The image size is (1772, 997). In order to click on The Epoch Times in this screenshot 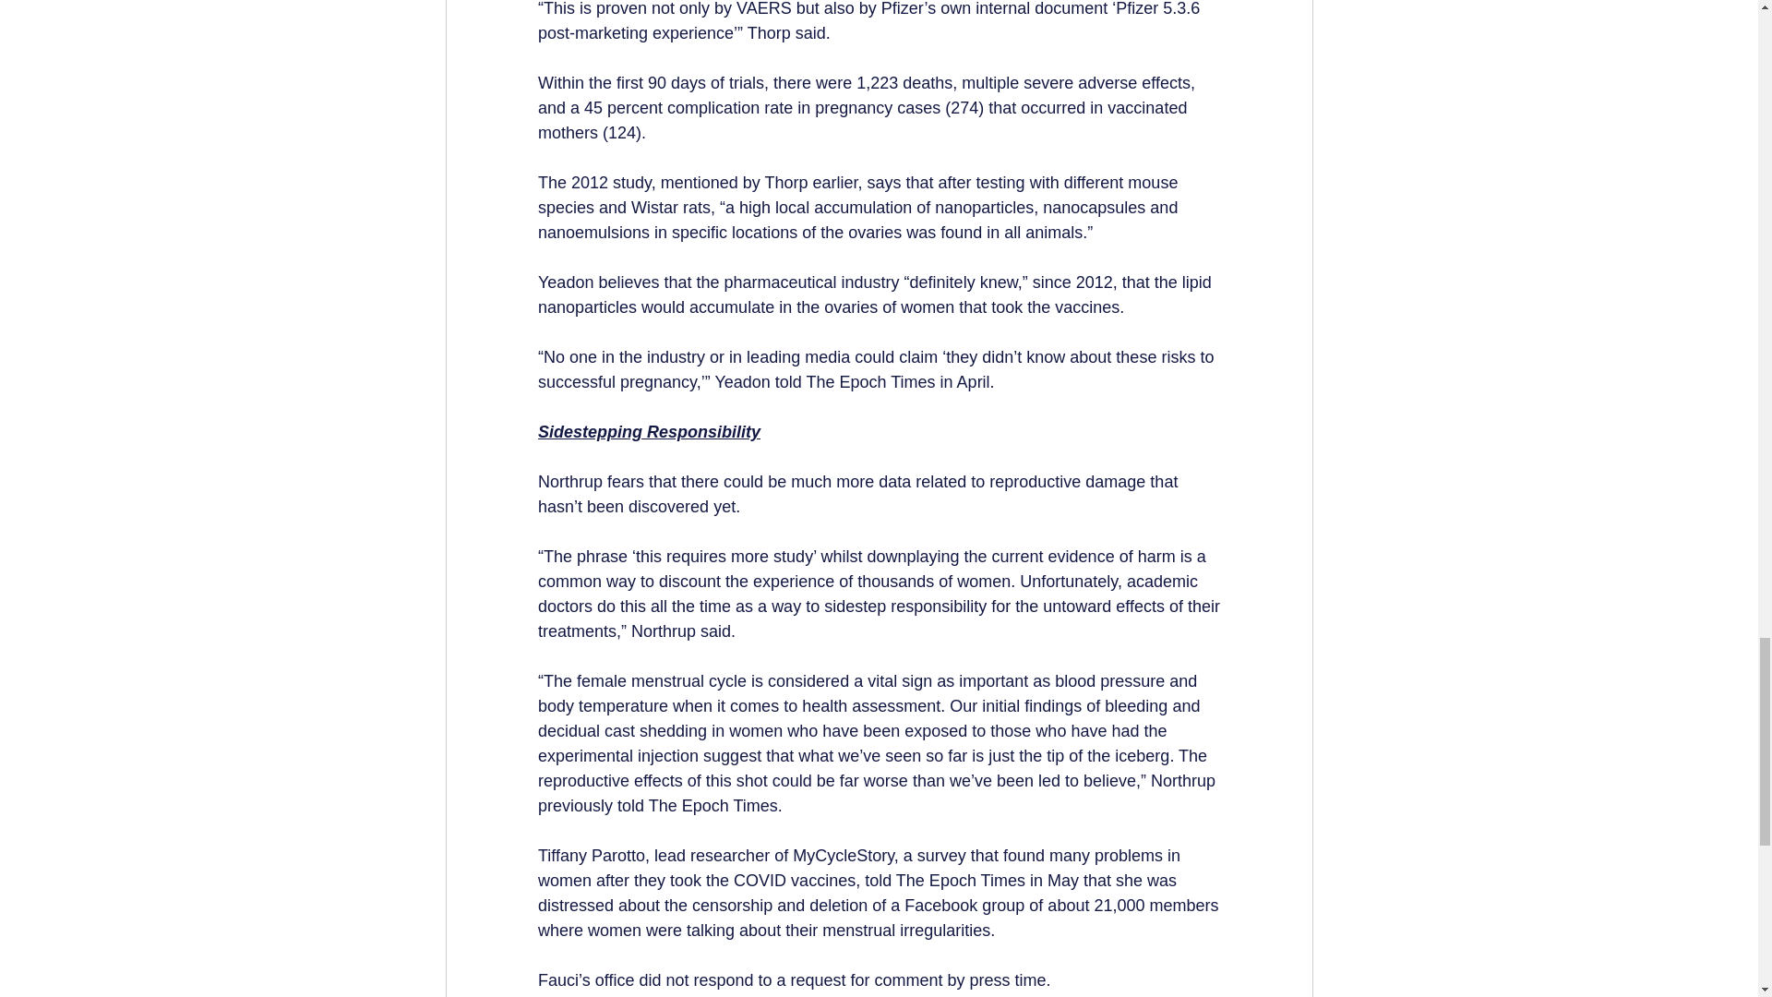, I will do `click(870, 382)`.